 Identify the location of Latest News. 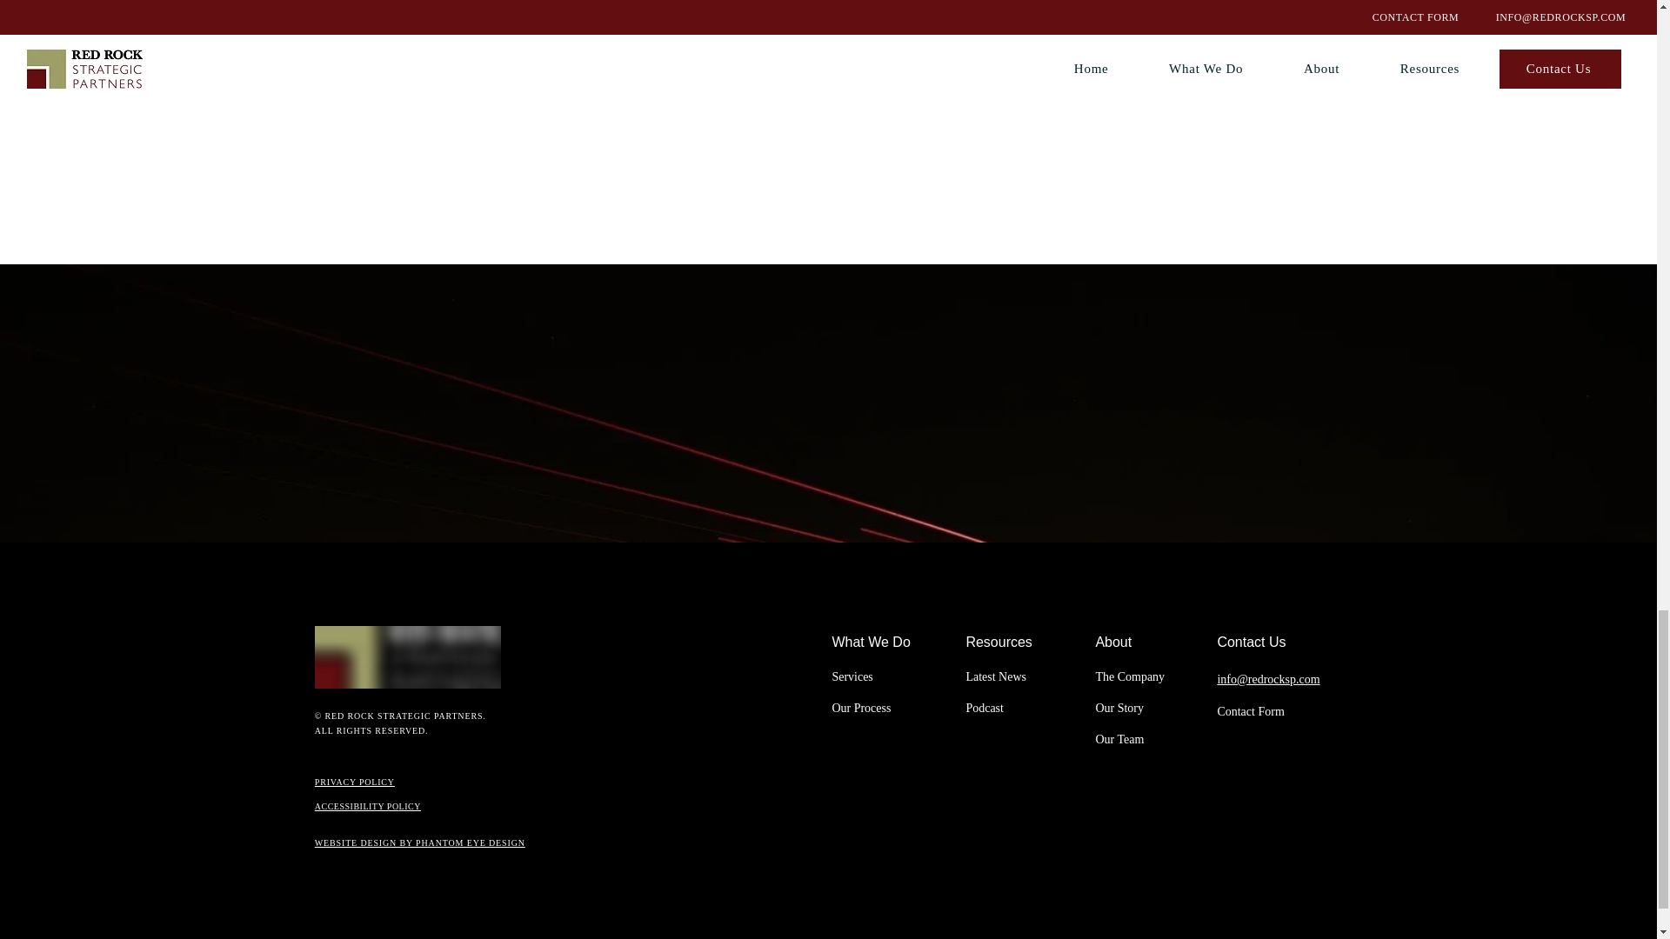
(995, 676).